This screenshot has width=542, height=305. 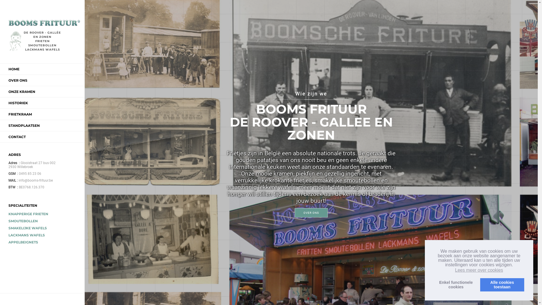 I want to click on Enkel functionele
cookies, so click(x=456, y=285).